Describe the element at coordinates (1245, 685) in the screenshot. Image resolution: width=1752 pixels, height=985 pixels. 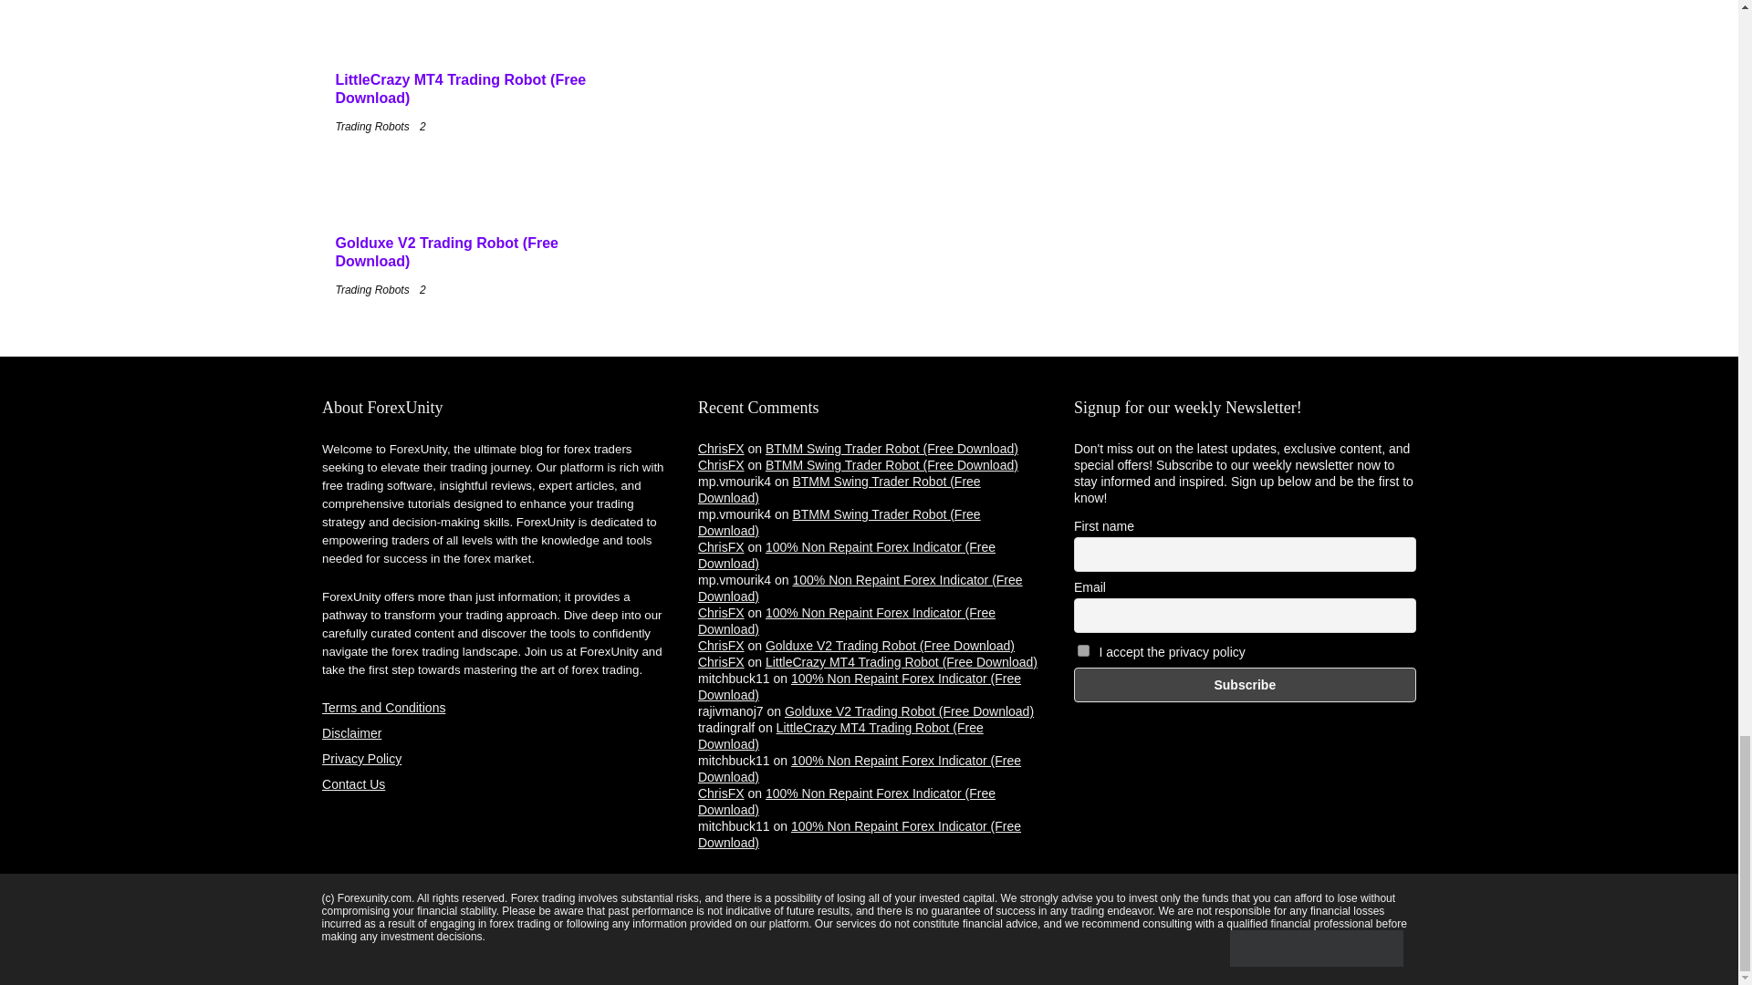
I see `Subscribe` at that location.